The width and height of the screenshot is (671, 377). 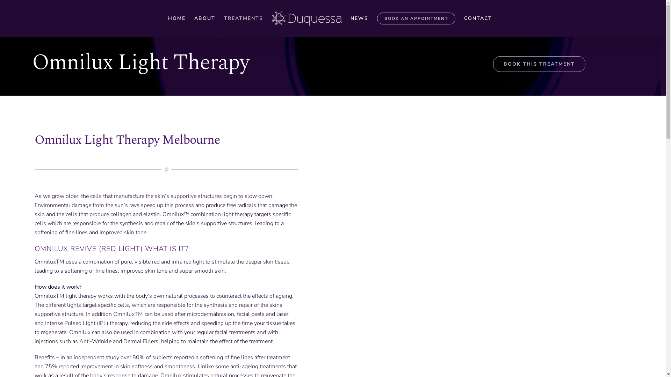 What do you see at coordinates (243, 19) in the screenshot?
I see `TREATMENTS` at bounding box center [243, 19].